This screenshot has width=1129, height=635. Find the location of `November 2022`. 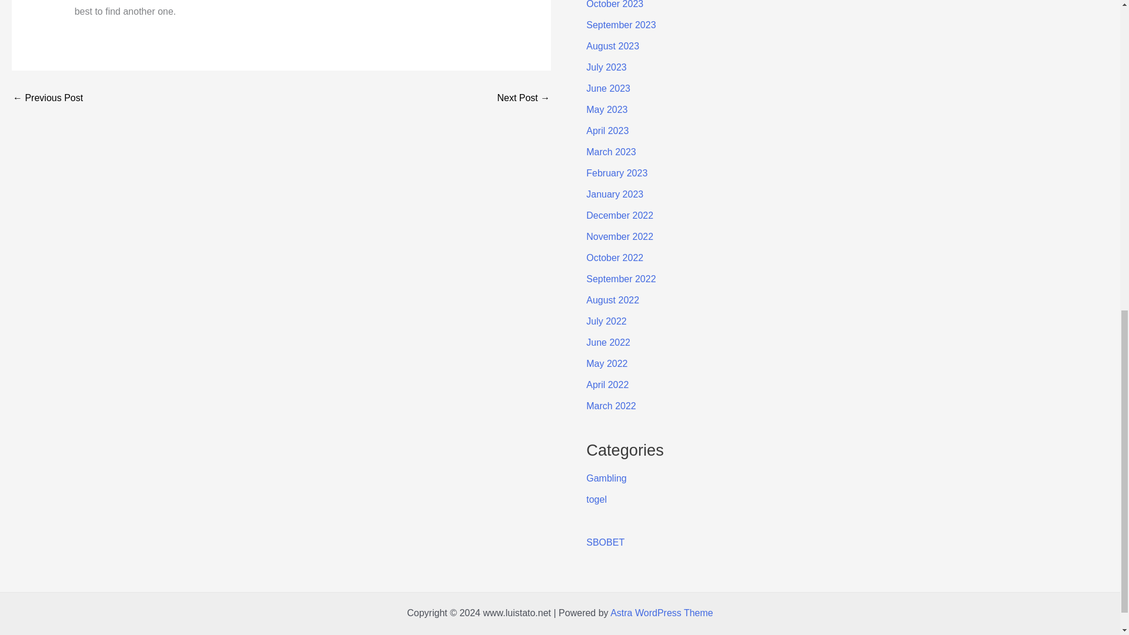

November 2022 is located at coordinates (620, 236).